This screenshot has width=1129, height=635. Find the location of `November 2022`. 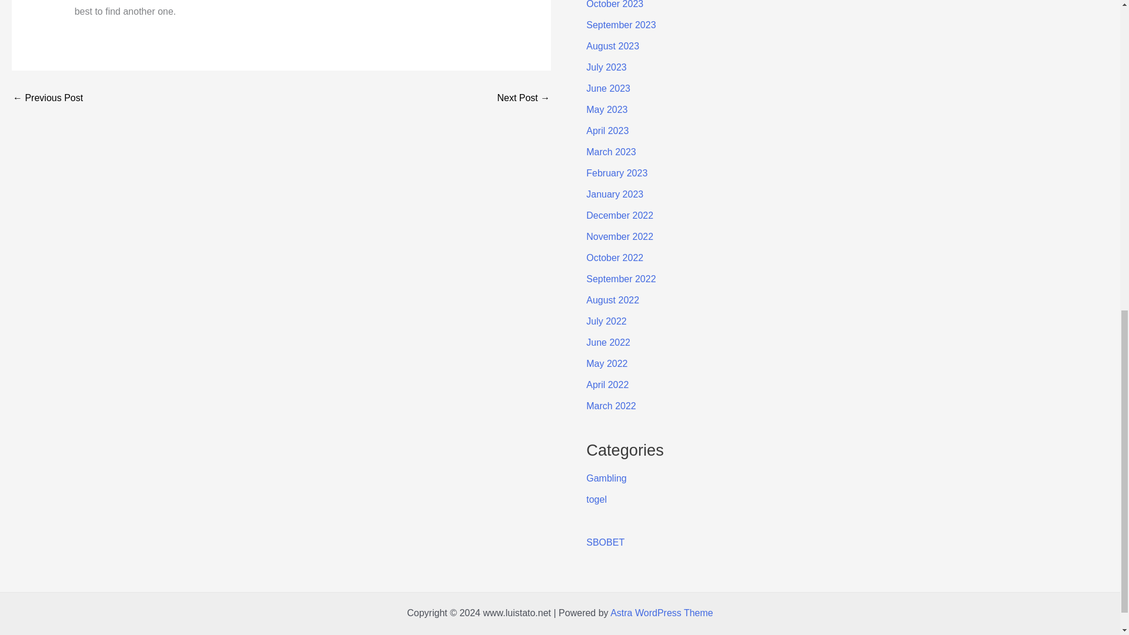

November 2022 is located at coordinates (620, 236).